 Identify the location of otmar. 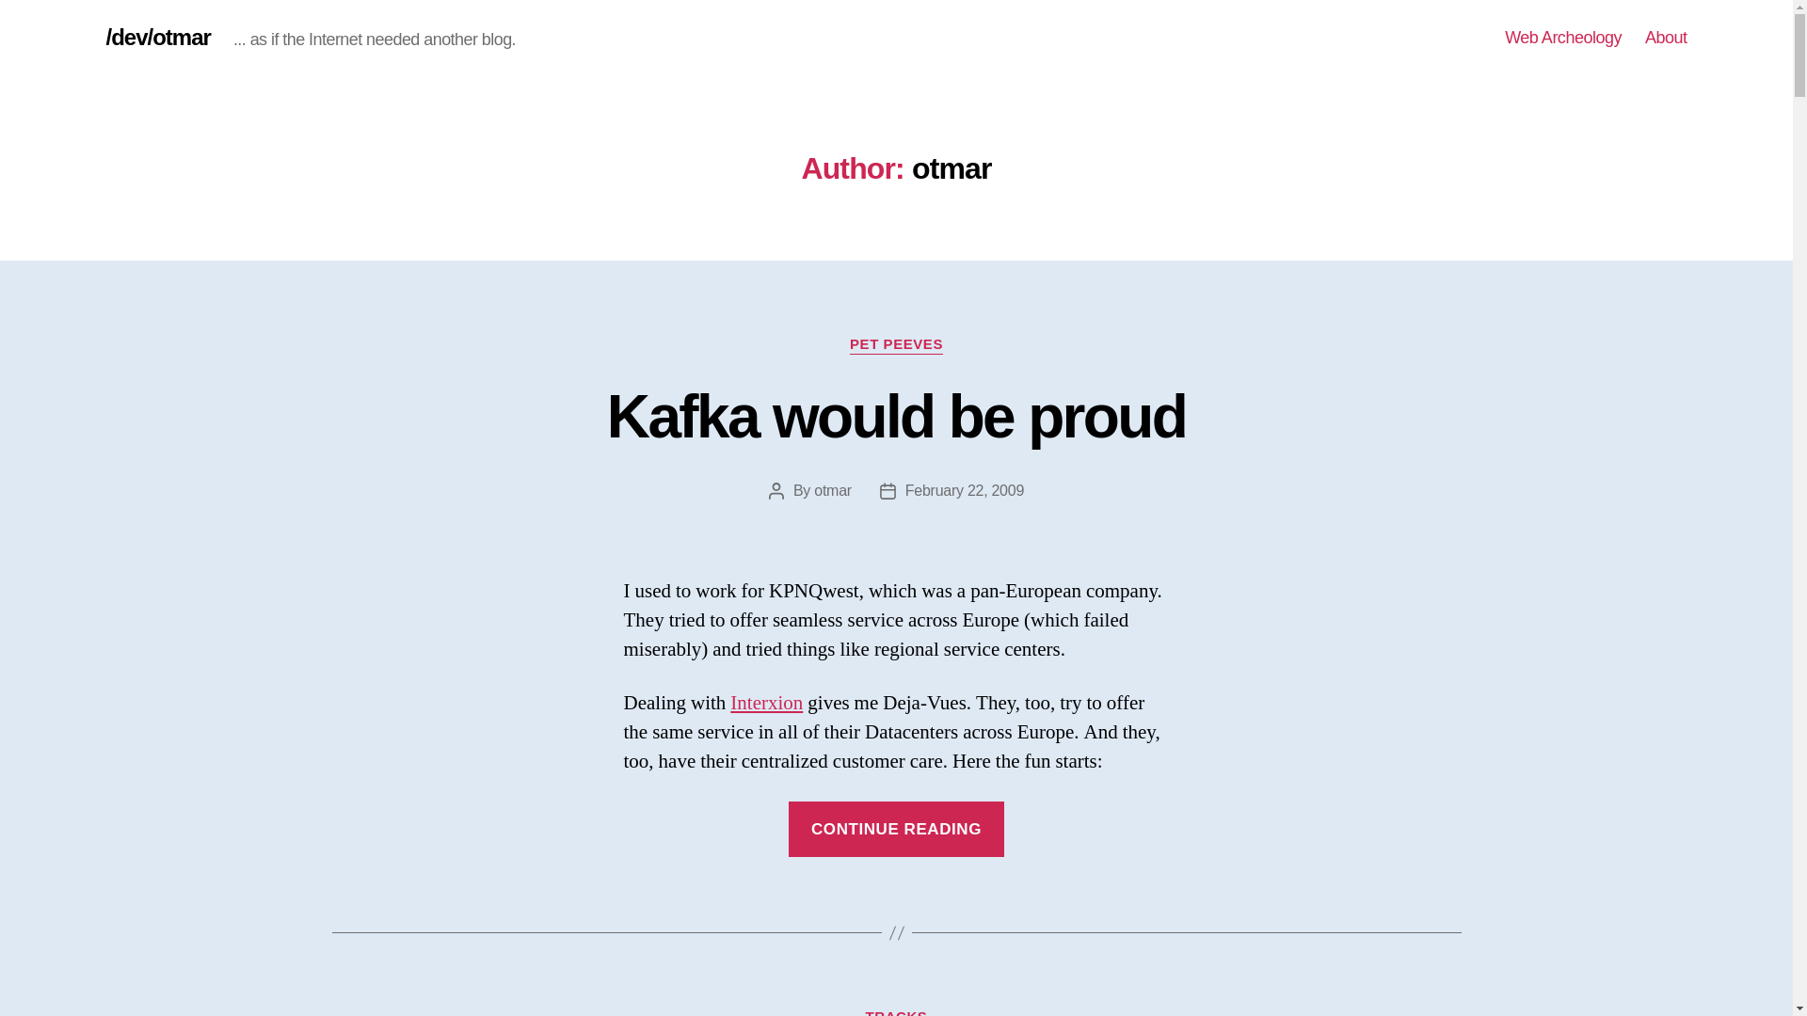
(832, 491).